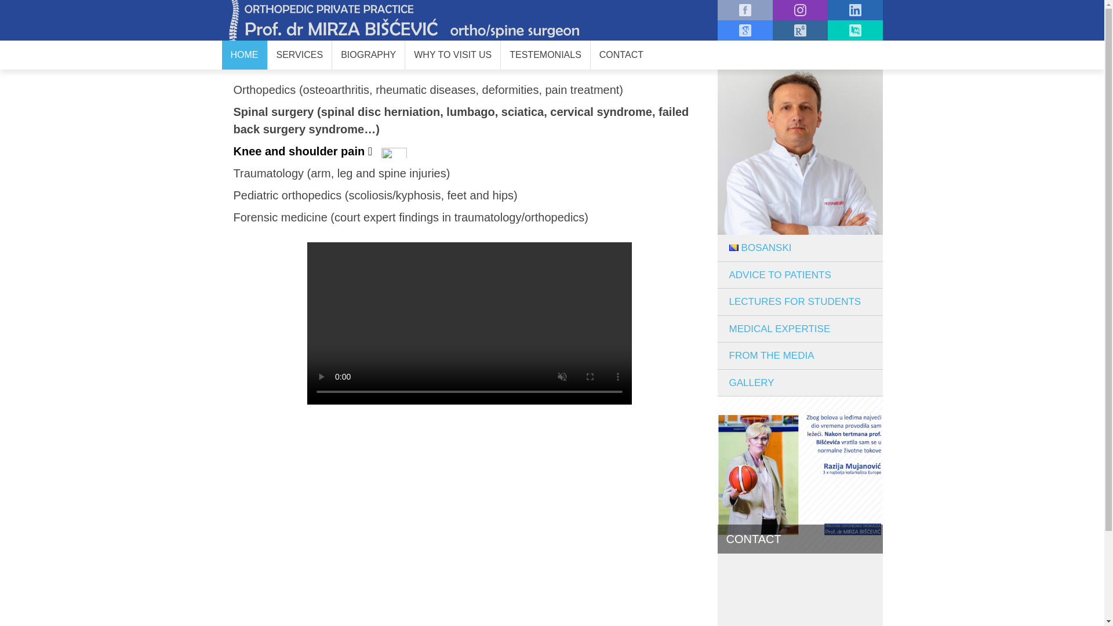 The width and height of the screenshot is (1113, 626). I want to click on LECTURES FOR STUDENTS, so click(800, 302).